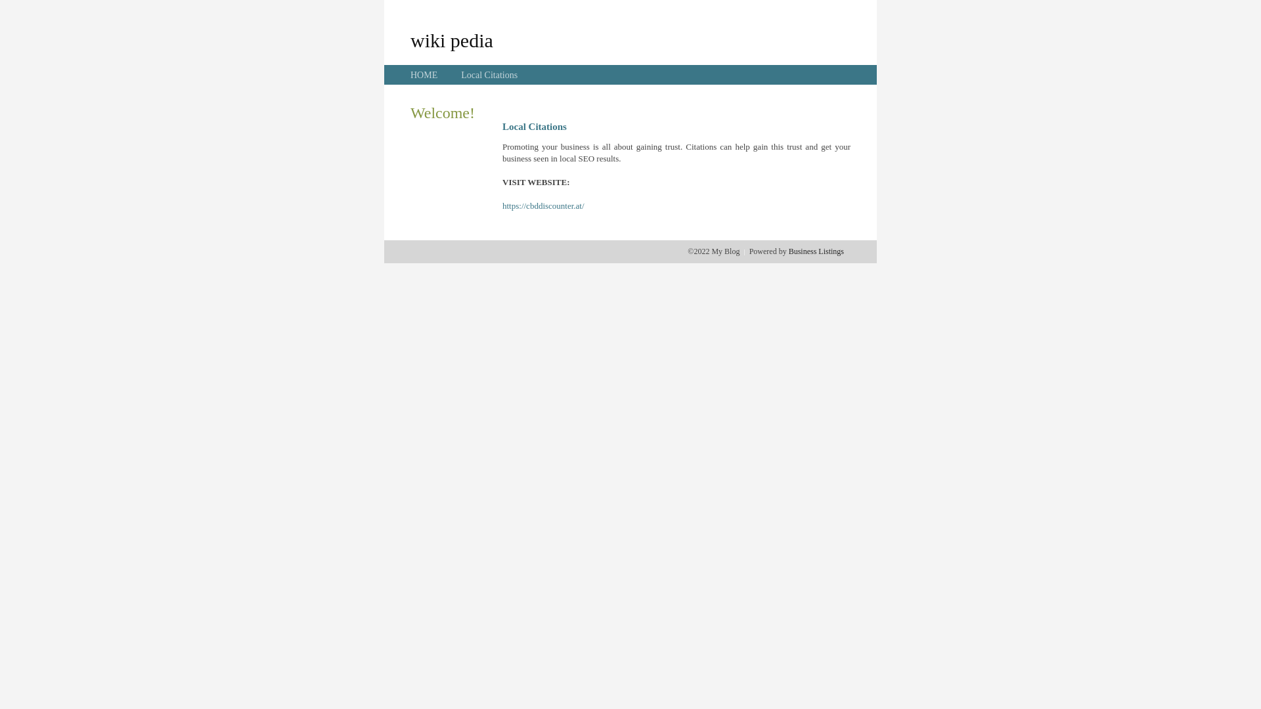 The image size is (1261, 709). What do you see at coordinates (452, 40) in the screenshot?
I see `wiki pedia` at bounding box center [452, 40].